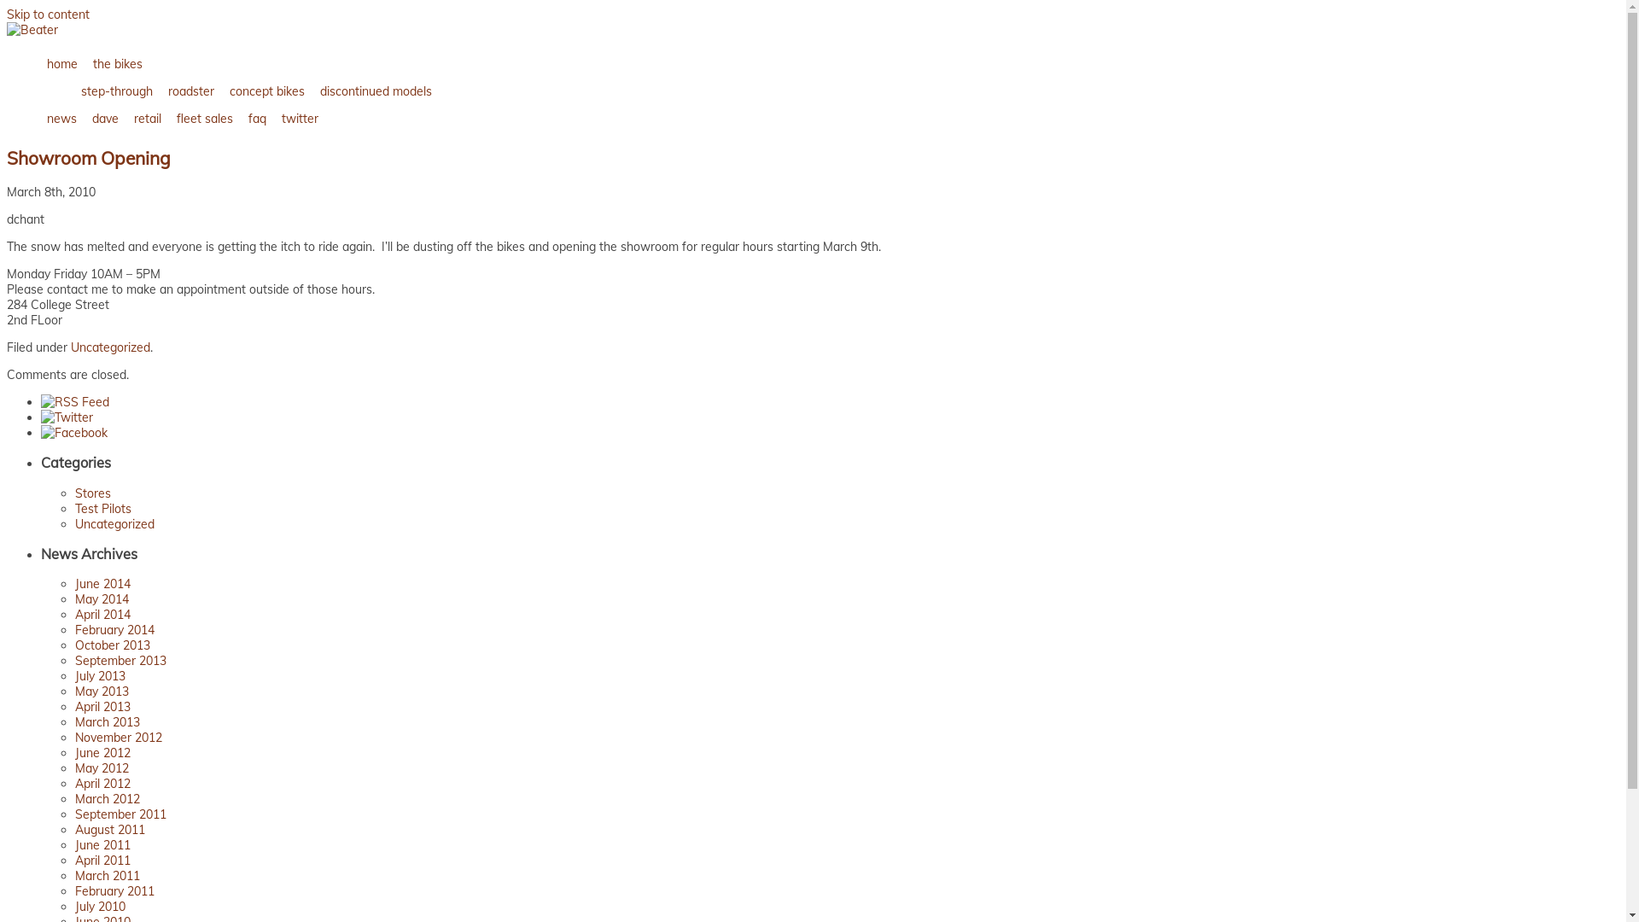 Image resolution: width=1639 pixels, height=922 pixels. What do you see at coordinates (103, 509) in the screenshot?
I see `Test Pilots` at bounding box center [103, 509].